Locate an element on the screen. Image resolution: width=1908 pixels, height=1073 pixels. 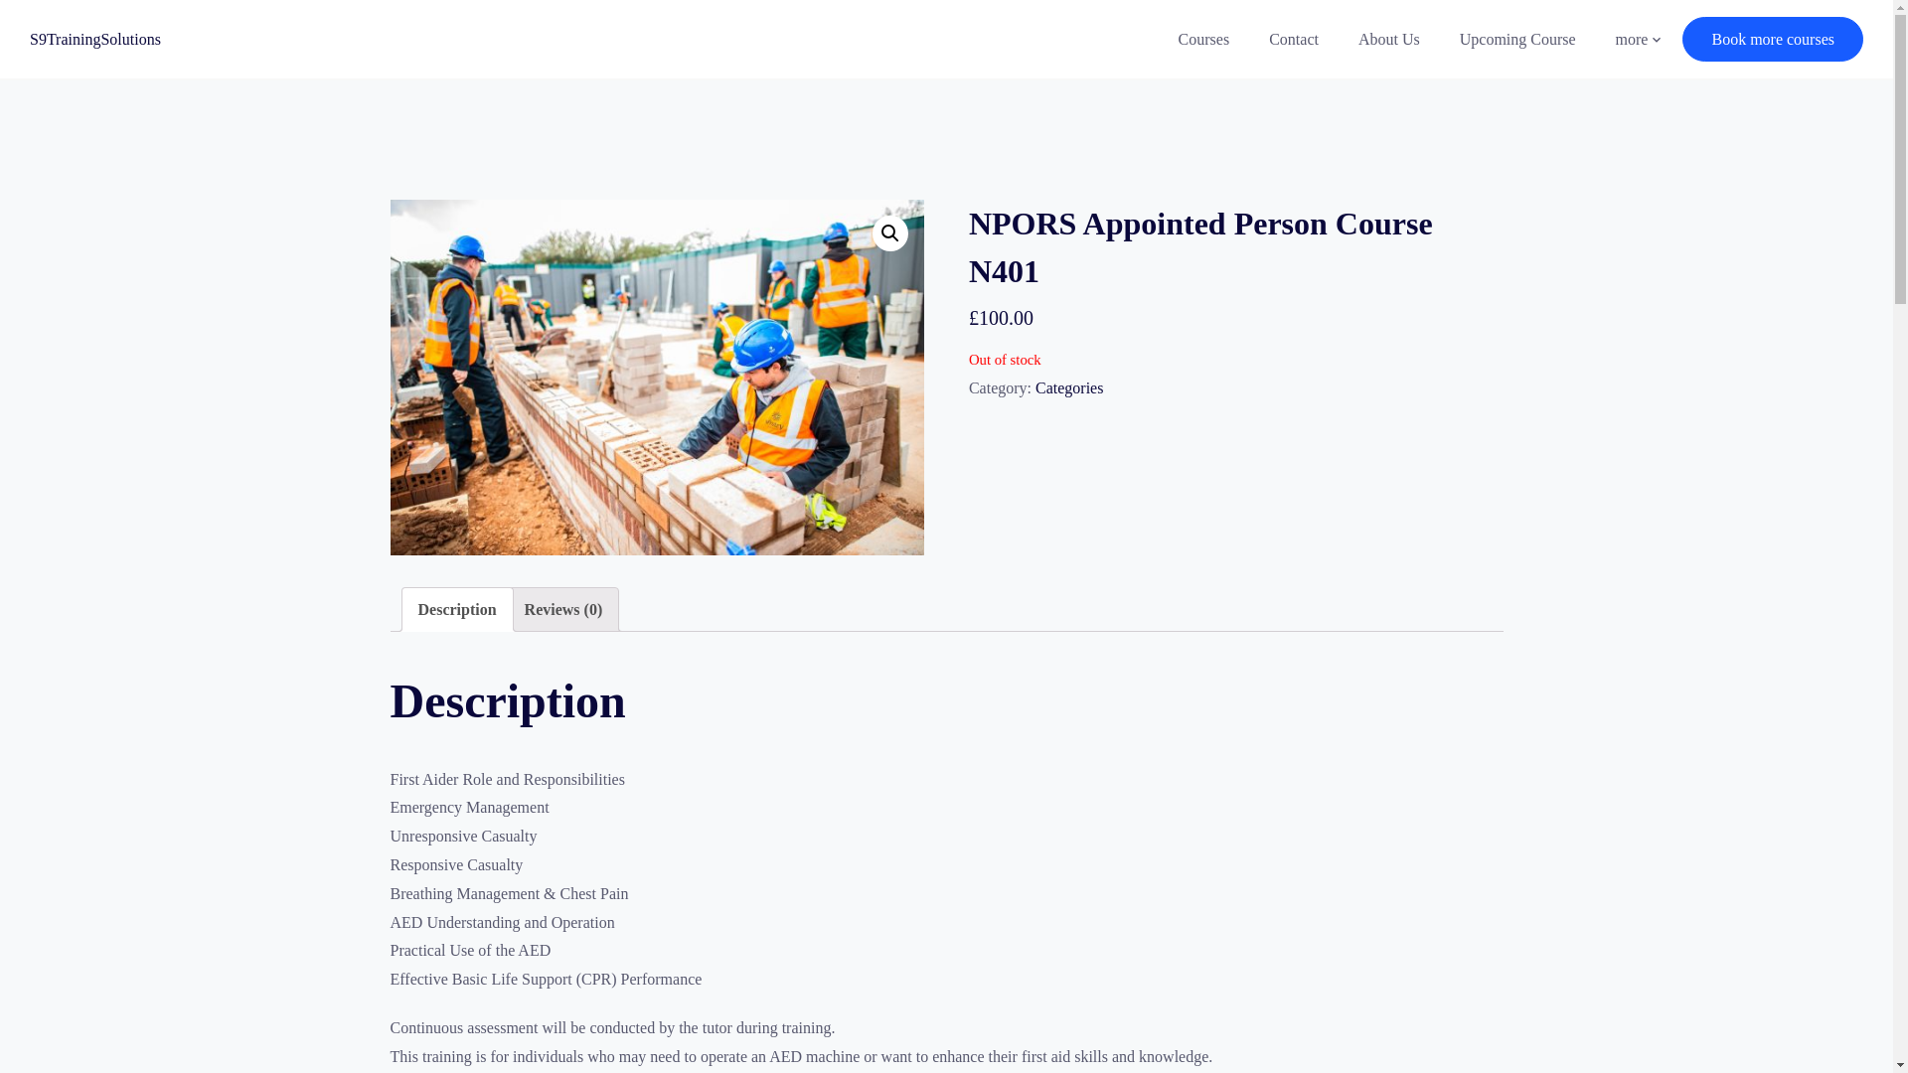
Book more courses is located at coordinates (1773, 39).